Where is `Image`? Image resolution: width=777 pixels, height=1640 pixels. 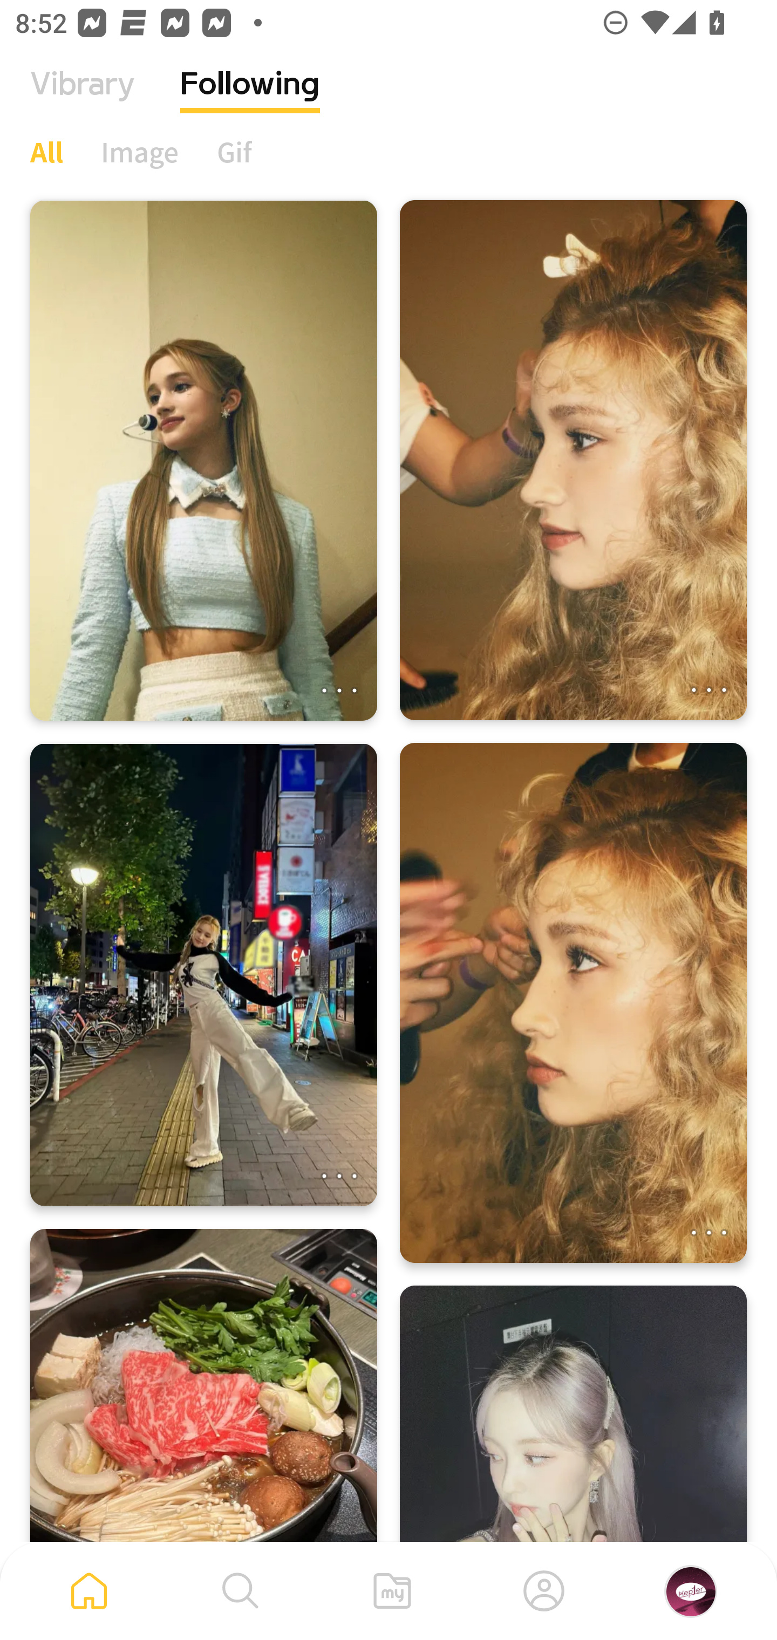 Image is located at coordinates (140, 152).